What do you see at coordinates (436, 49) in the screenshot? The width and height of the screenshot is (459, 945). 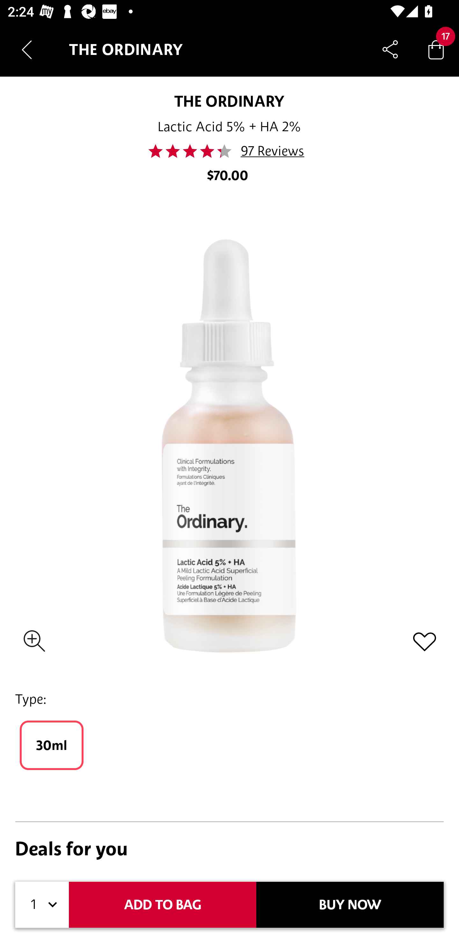 I see `Bag` at bounding box center [436, 49].